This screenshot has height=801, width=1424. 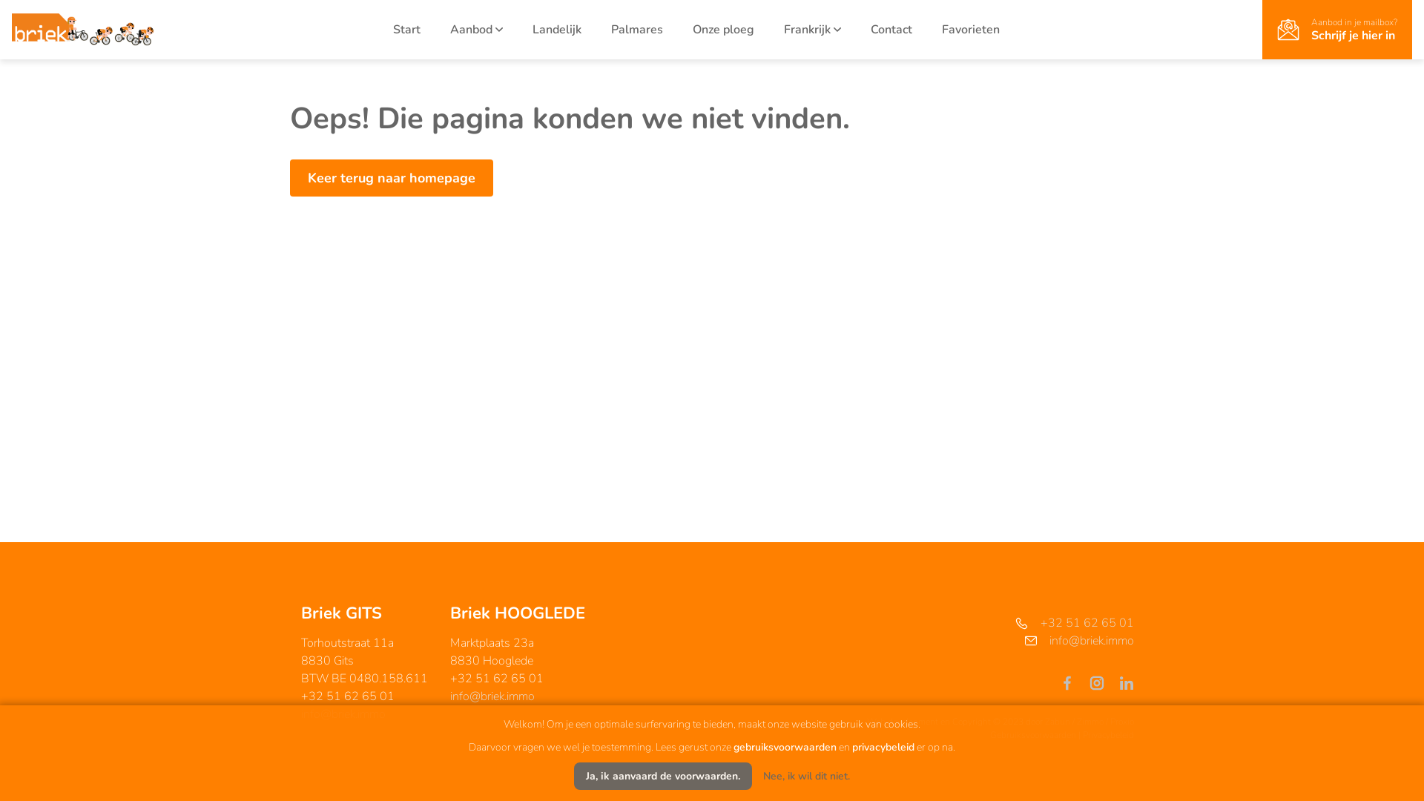 I want to click on Start, so click(x=406, y=30).